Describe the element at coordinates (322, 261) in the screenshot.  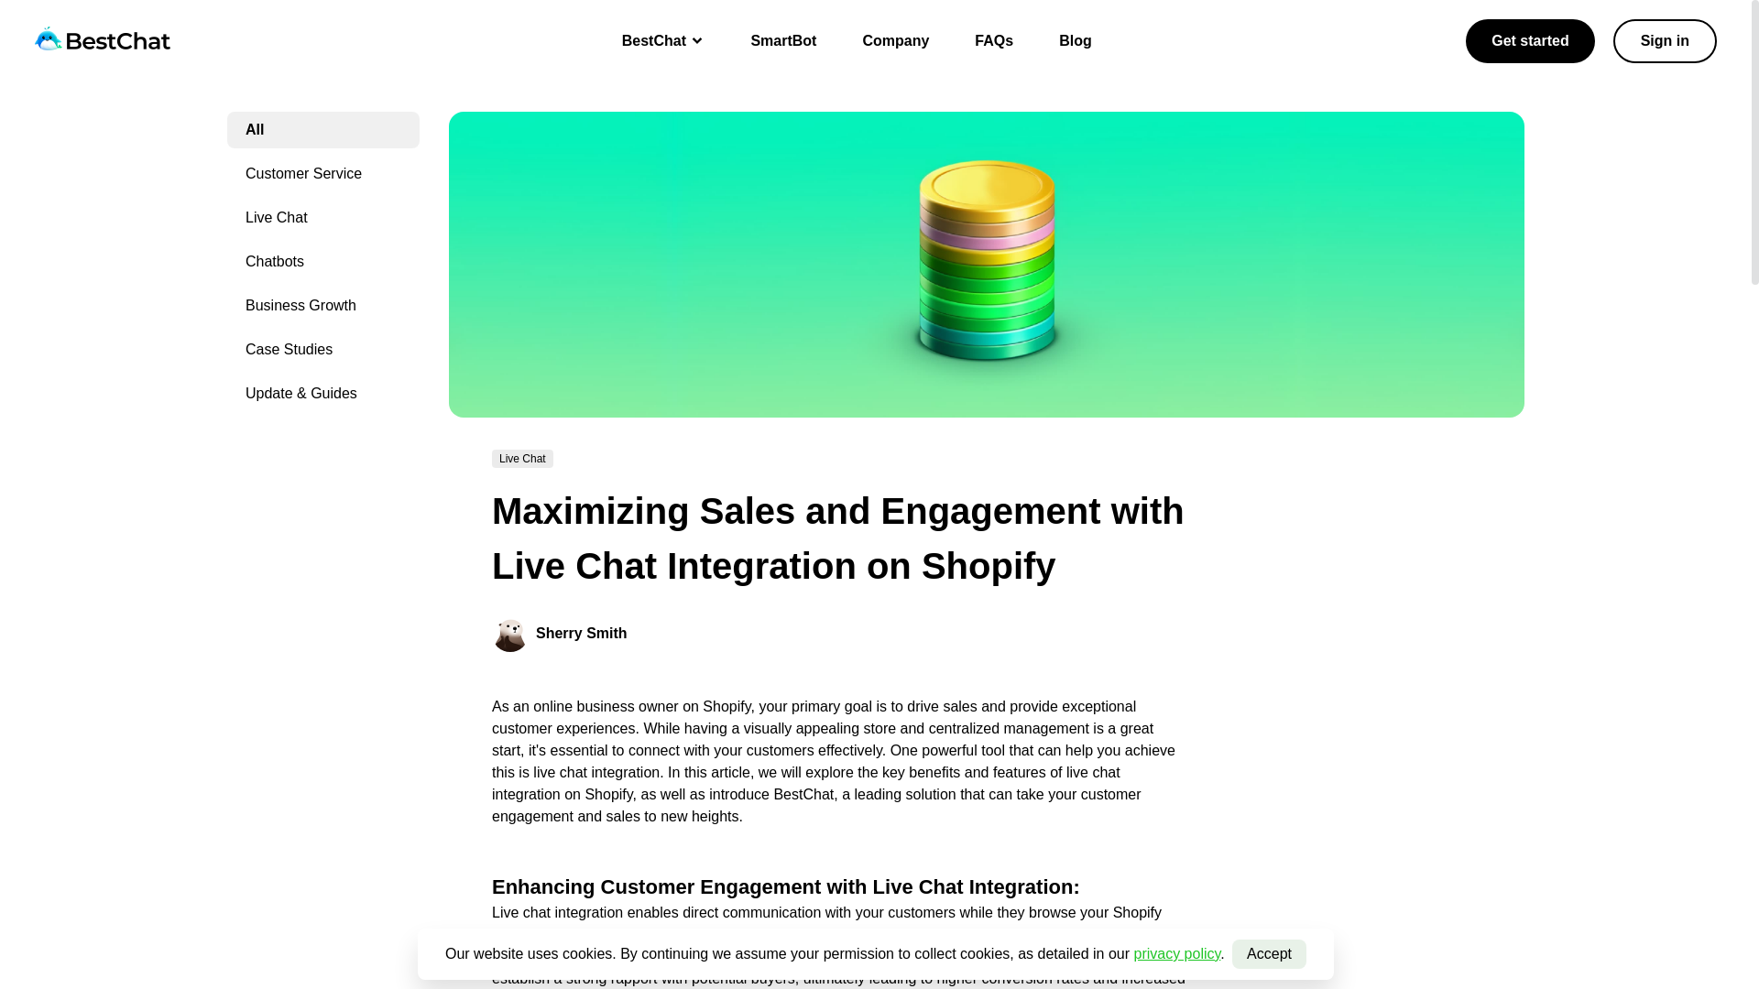
I see `Chatbots` at that location.